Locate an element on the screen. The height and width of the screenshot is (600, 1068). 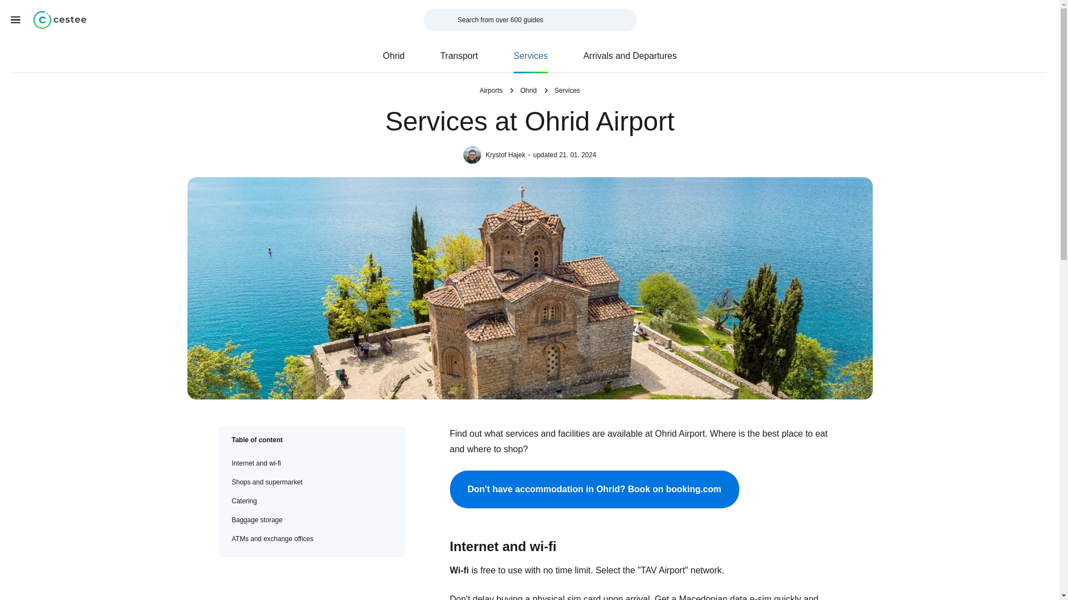
Services is located at coordinates (530, 56).